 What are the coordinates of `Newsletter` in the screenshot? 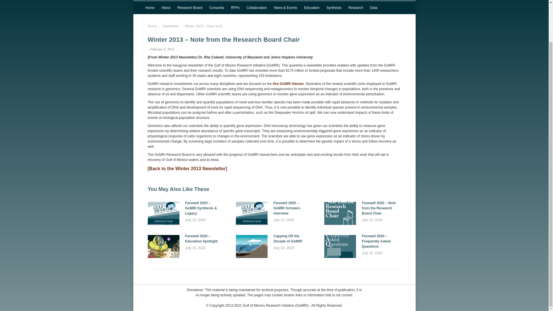 It's located at (171, 26).